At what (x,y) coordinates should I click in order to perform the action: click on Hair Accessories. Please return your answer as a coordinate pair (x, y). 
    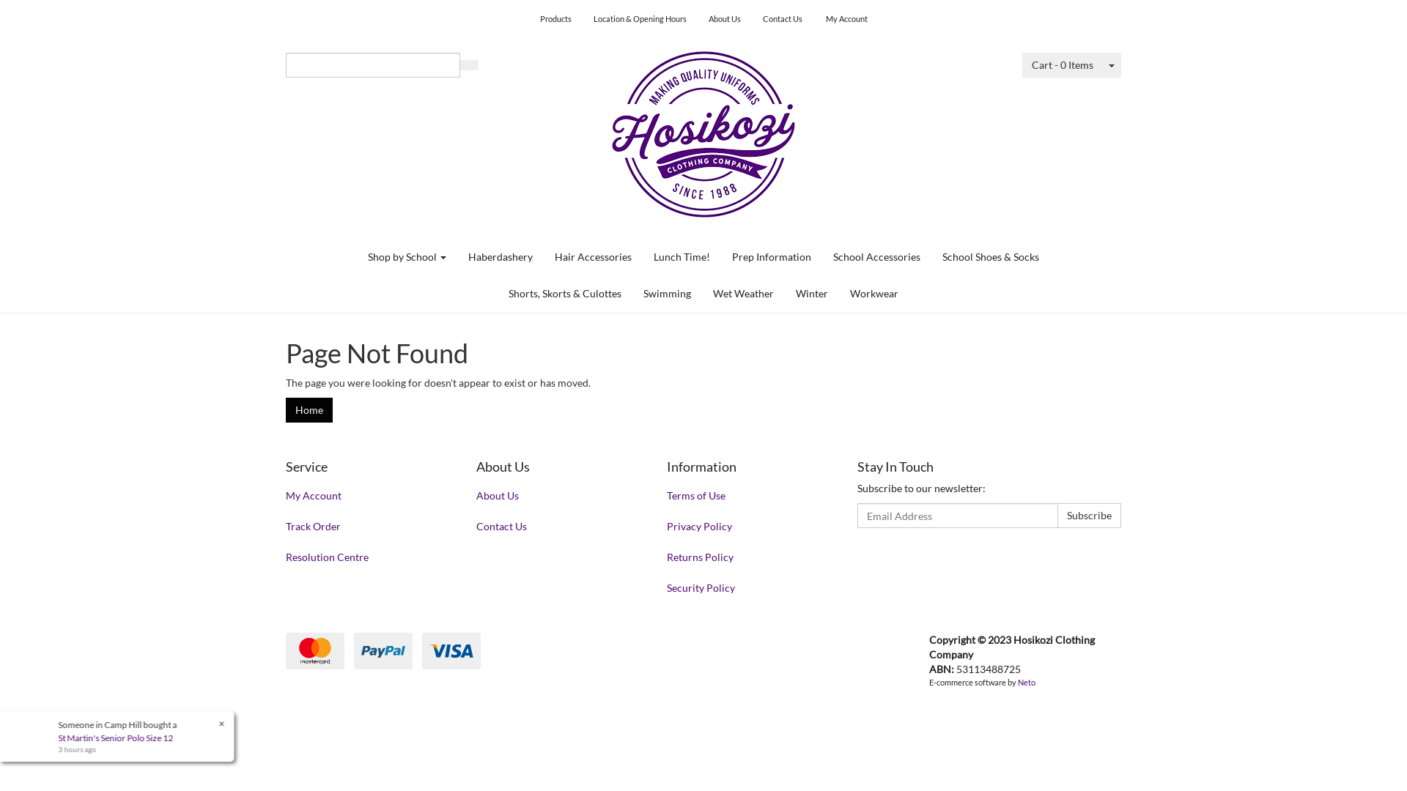
    Looking at the image, I should click on (594, 257).